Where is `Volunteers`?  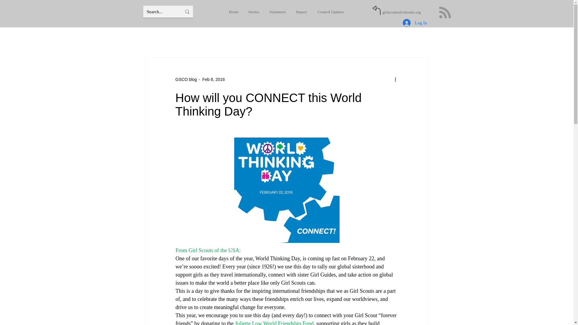 Volunteers is located at coordinates (278, 12).